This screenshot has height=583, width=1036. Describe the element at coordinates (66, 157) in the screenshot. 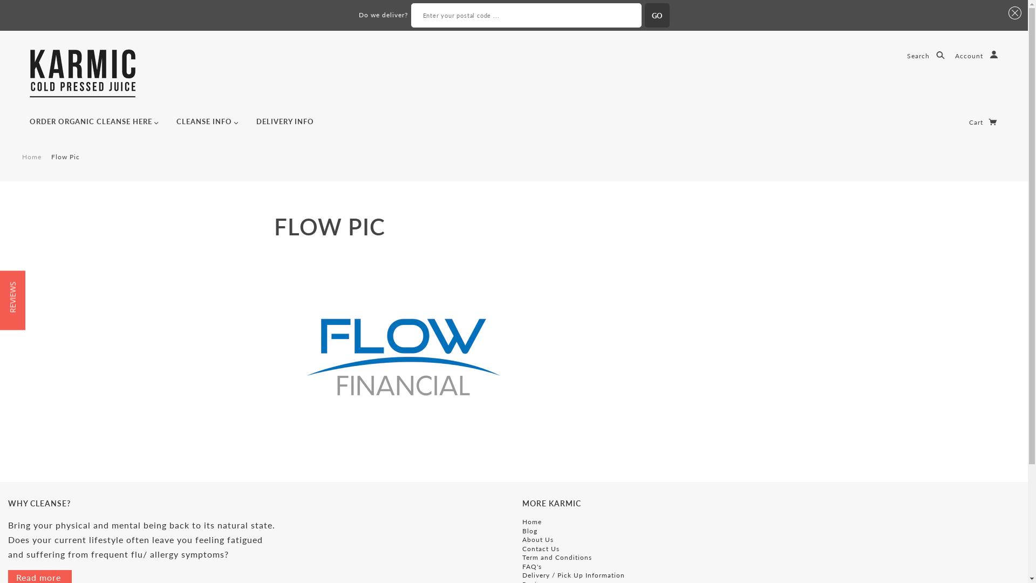

I see `Flow Pic` at that location.